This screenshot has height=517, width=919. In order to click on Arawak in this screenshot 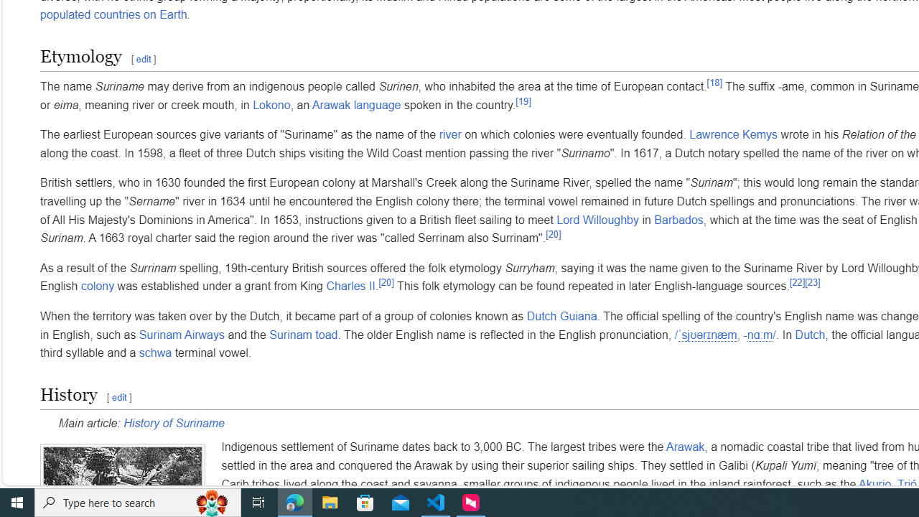, I will do `click(685, 447)`.